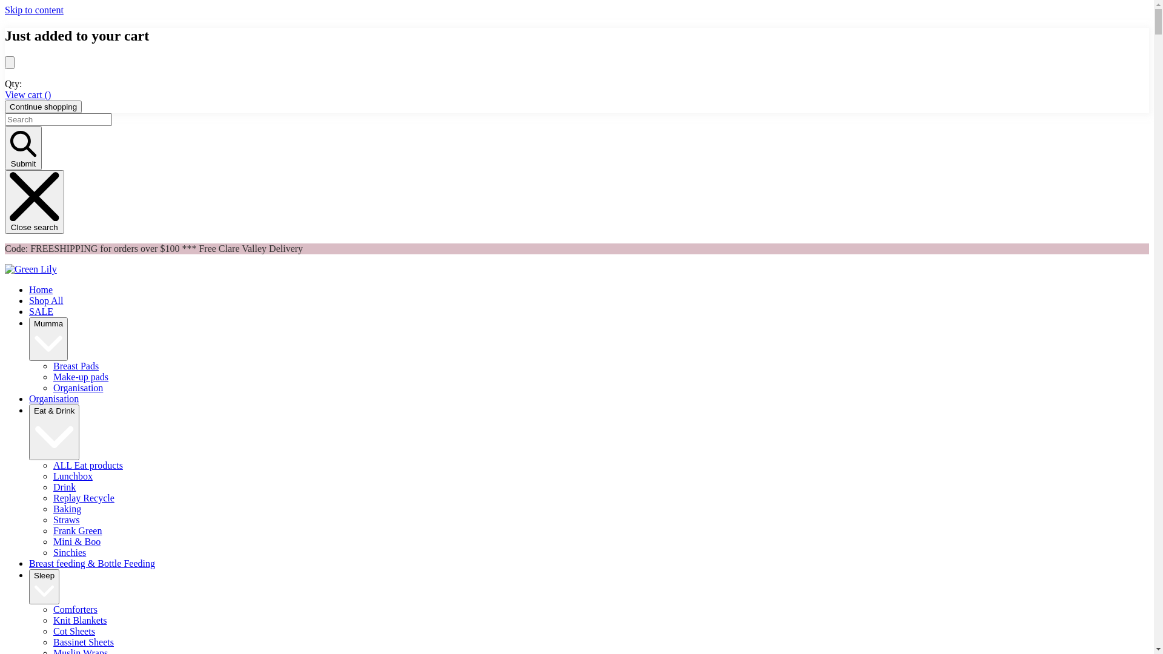 Image resolution: width=1163 pixels, height=654 pixels. Describe the element at coordinates (35, 202) in the screenshot. I see `Close search` at that location.